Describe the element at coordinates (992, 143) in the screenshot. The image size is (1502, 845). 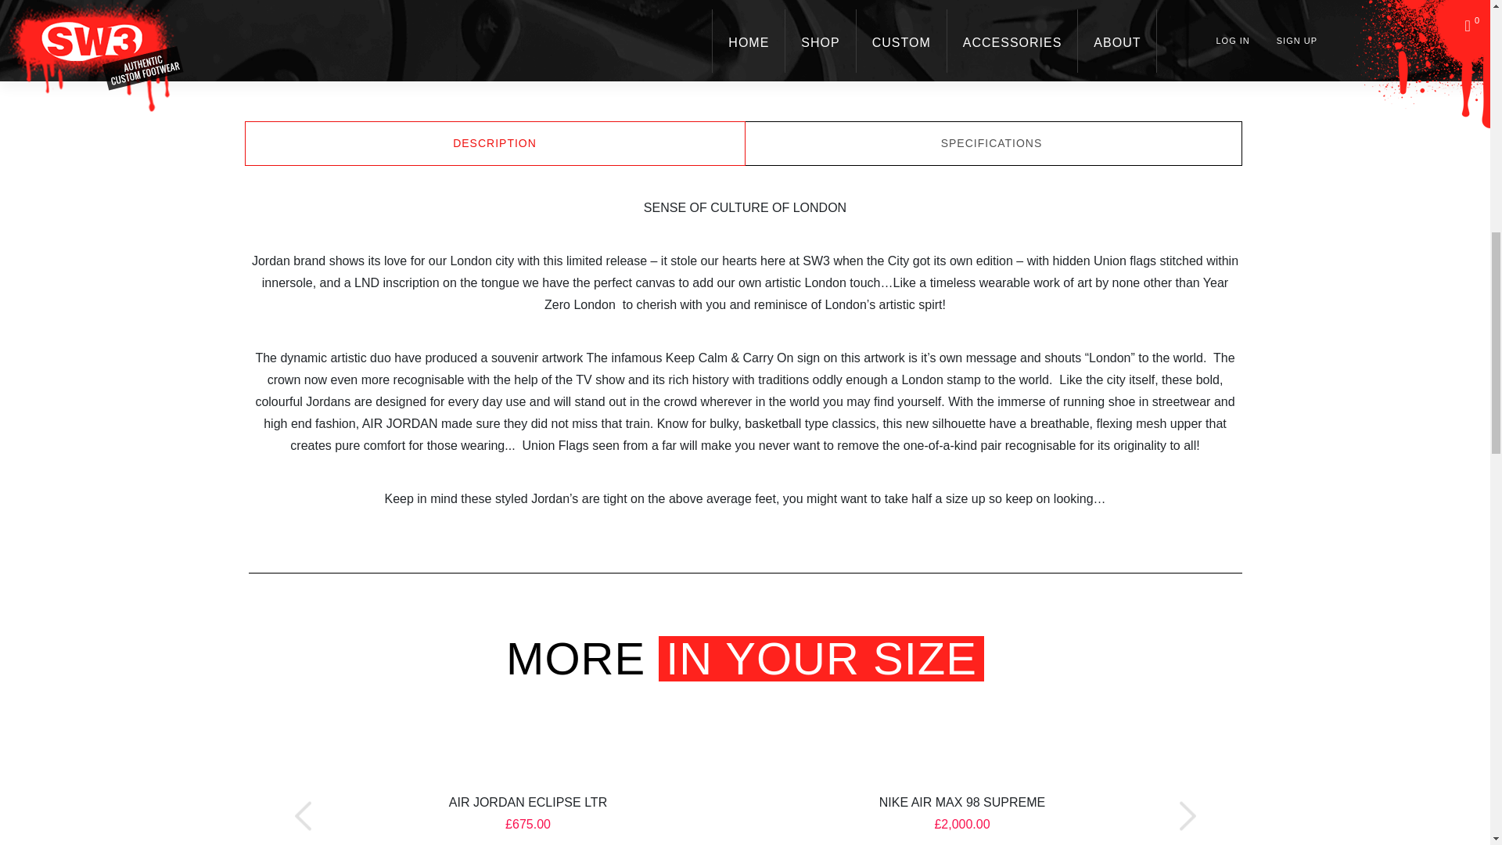
I see `SPECIFICATIONS` at that location.